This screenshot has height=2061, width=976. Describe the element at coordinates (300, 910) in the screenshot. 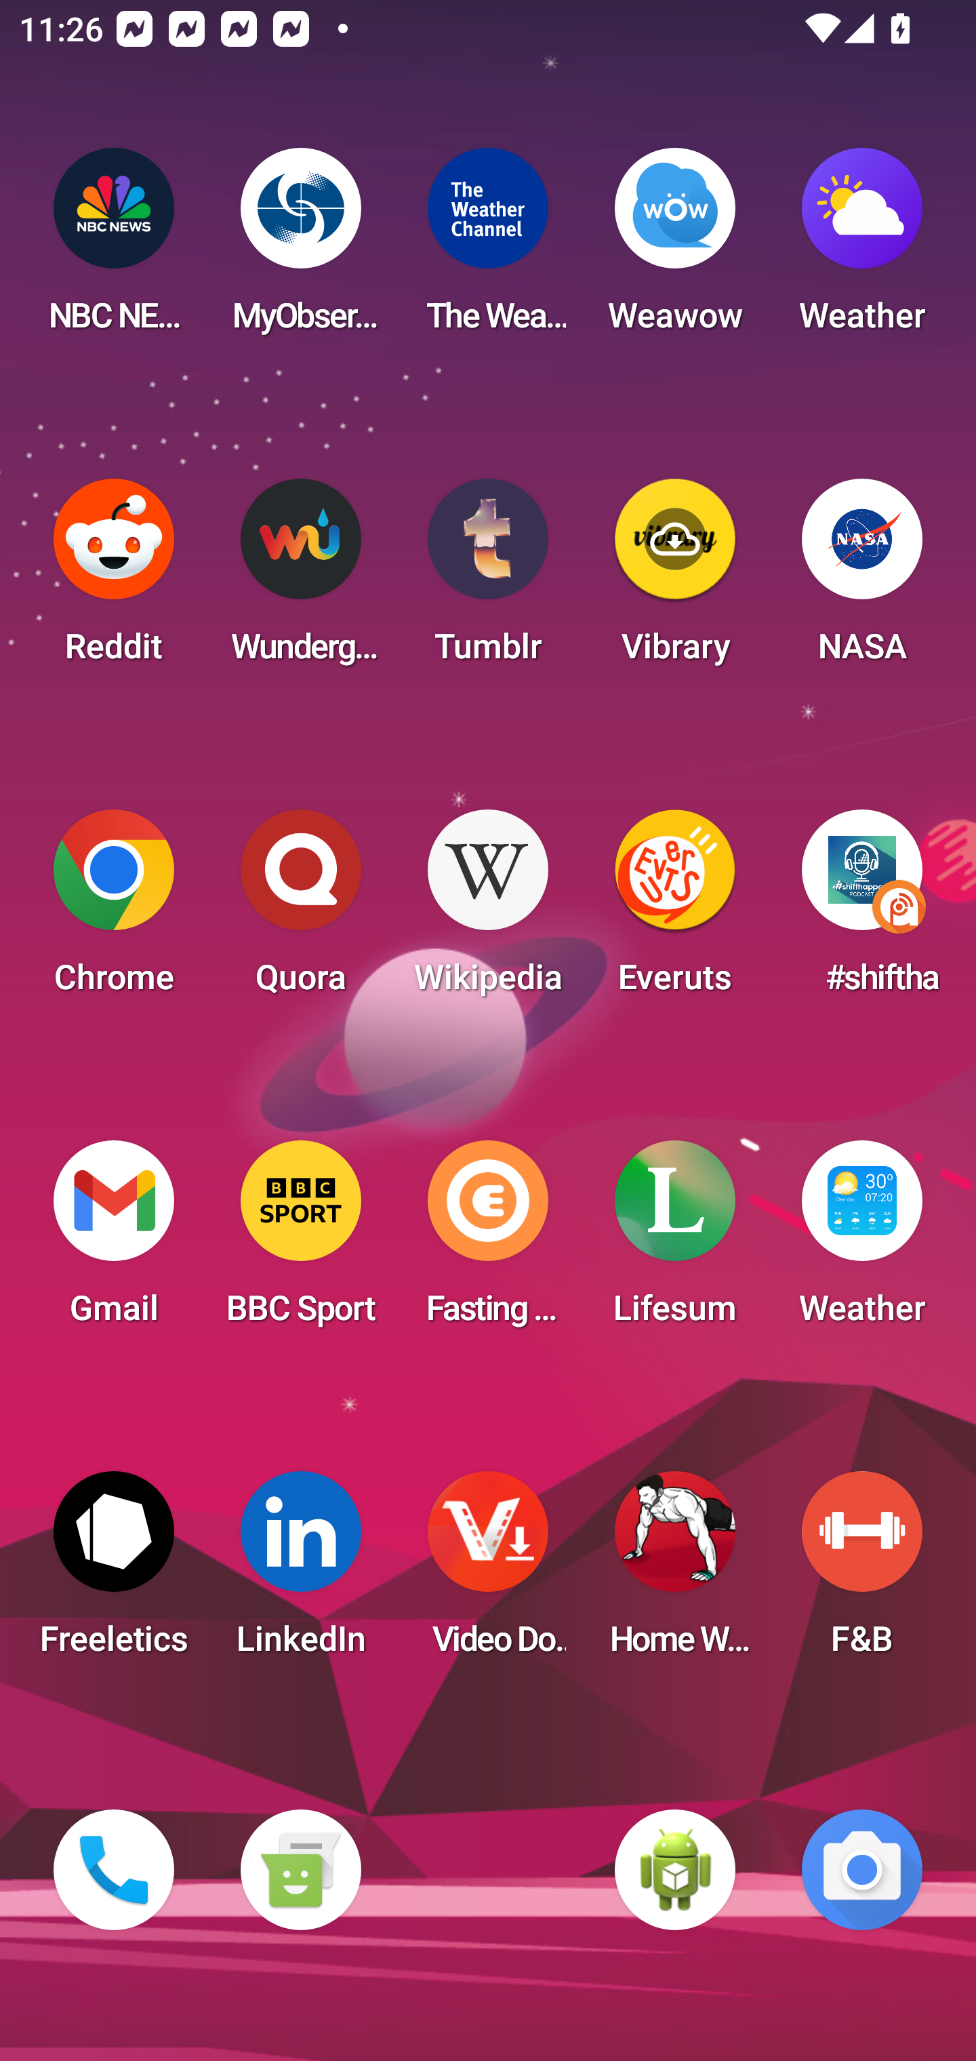

I see `Quora` at that location.